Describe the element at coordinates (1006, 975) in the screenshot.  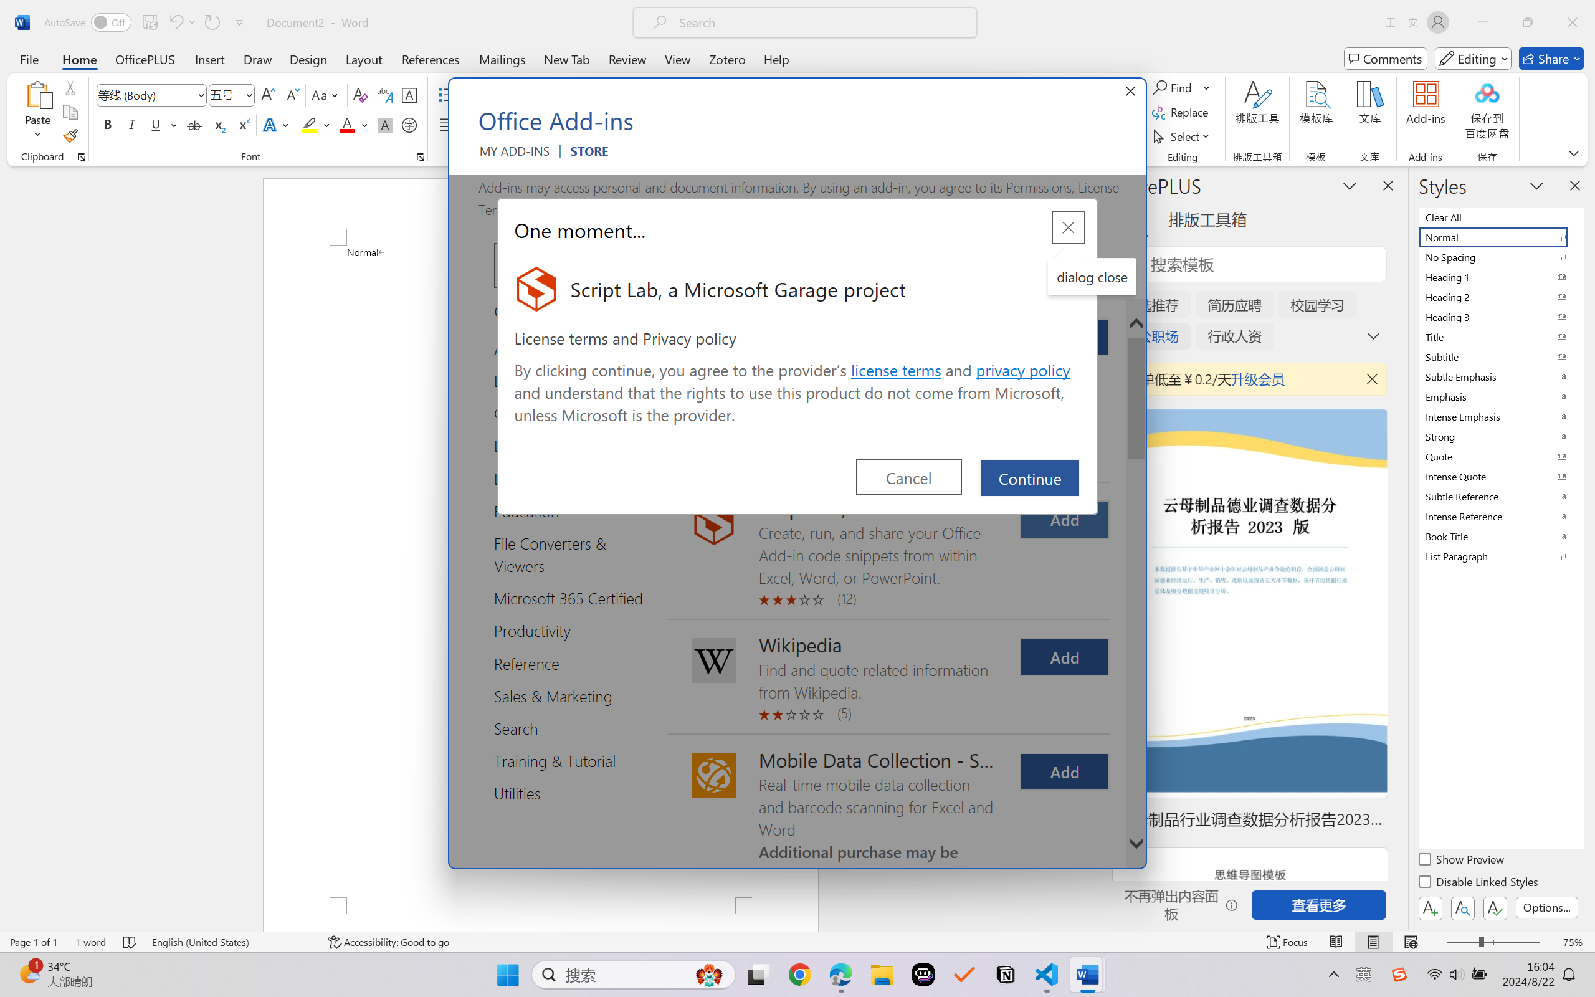
I see `Notion` at that location.